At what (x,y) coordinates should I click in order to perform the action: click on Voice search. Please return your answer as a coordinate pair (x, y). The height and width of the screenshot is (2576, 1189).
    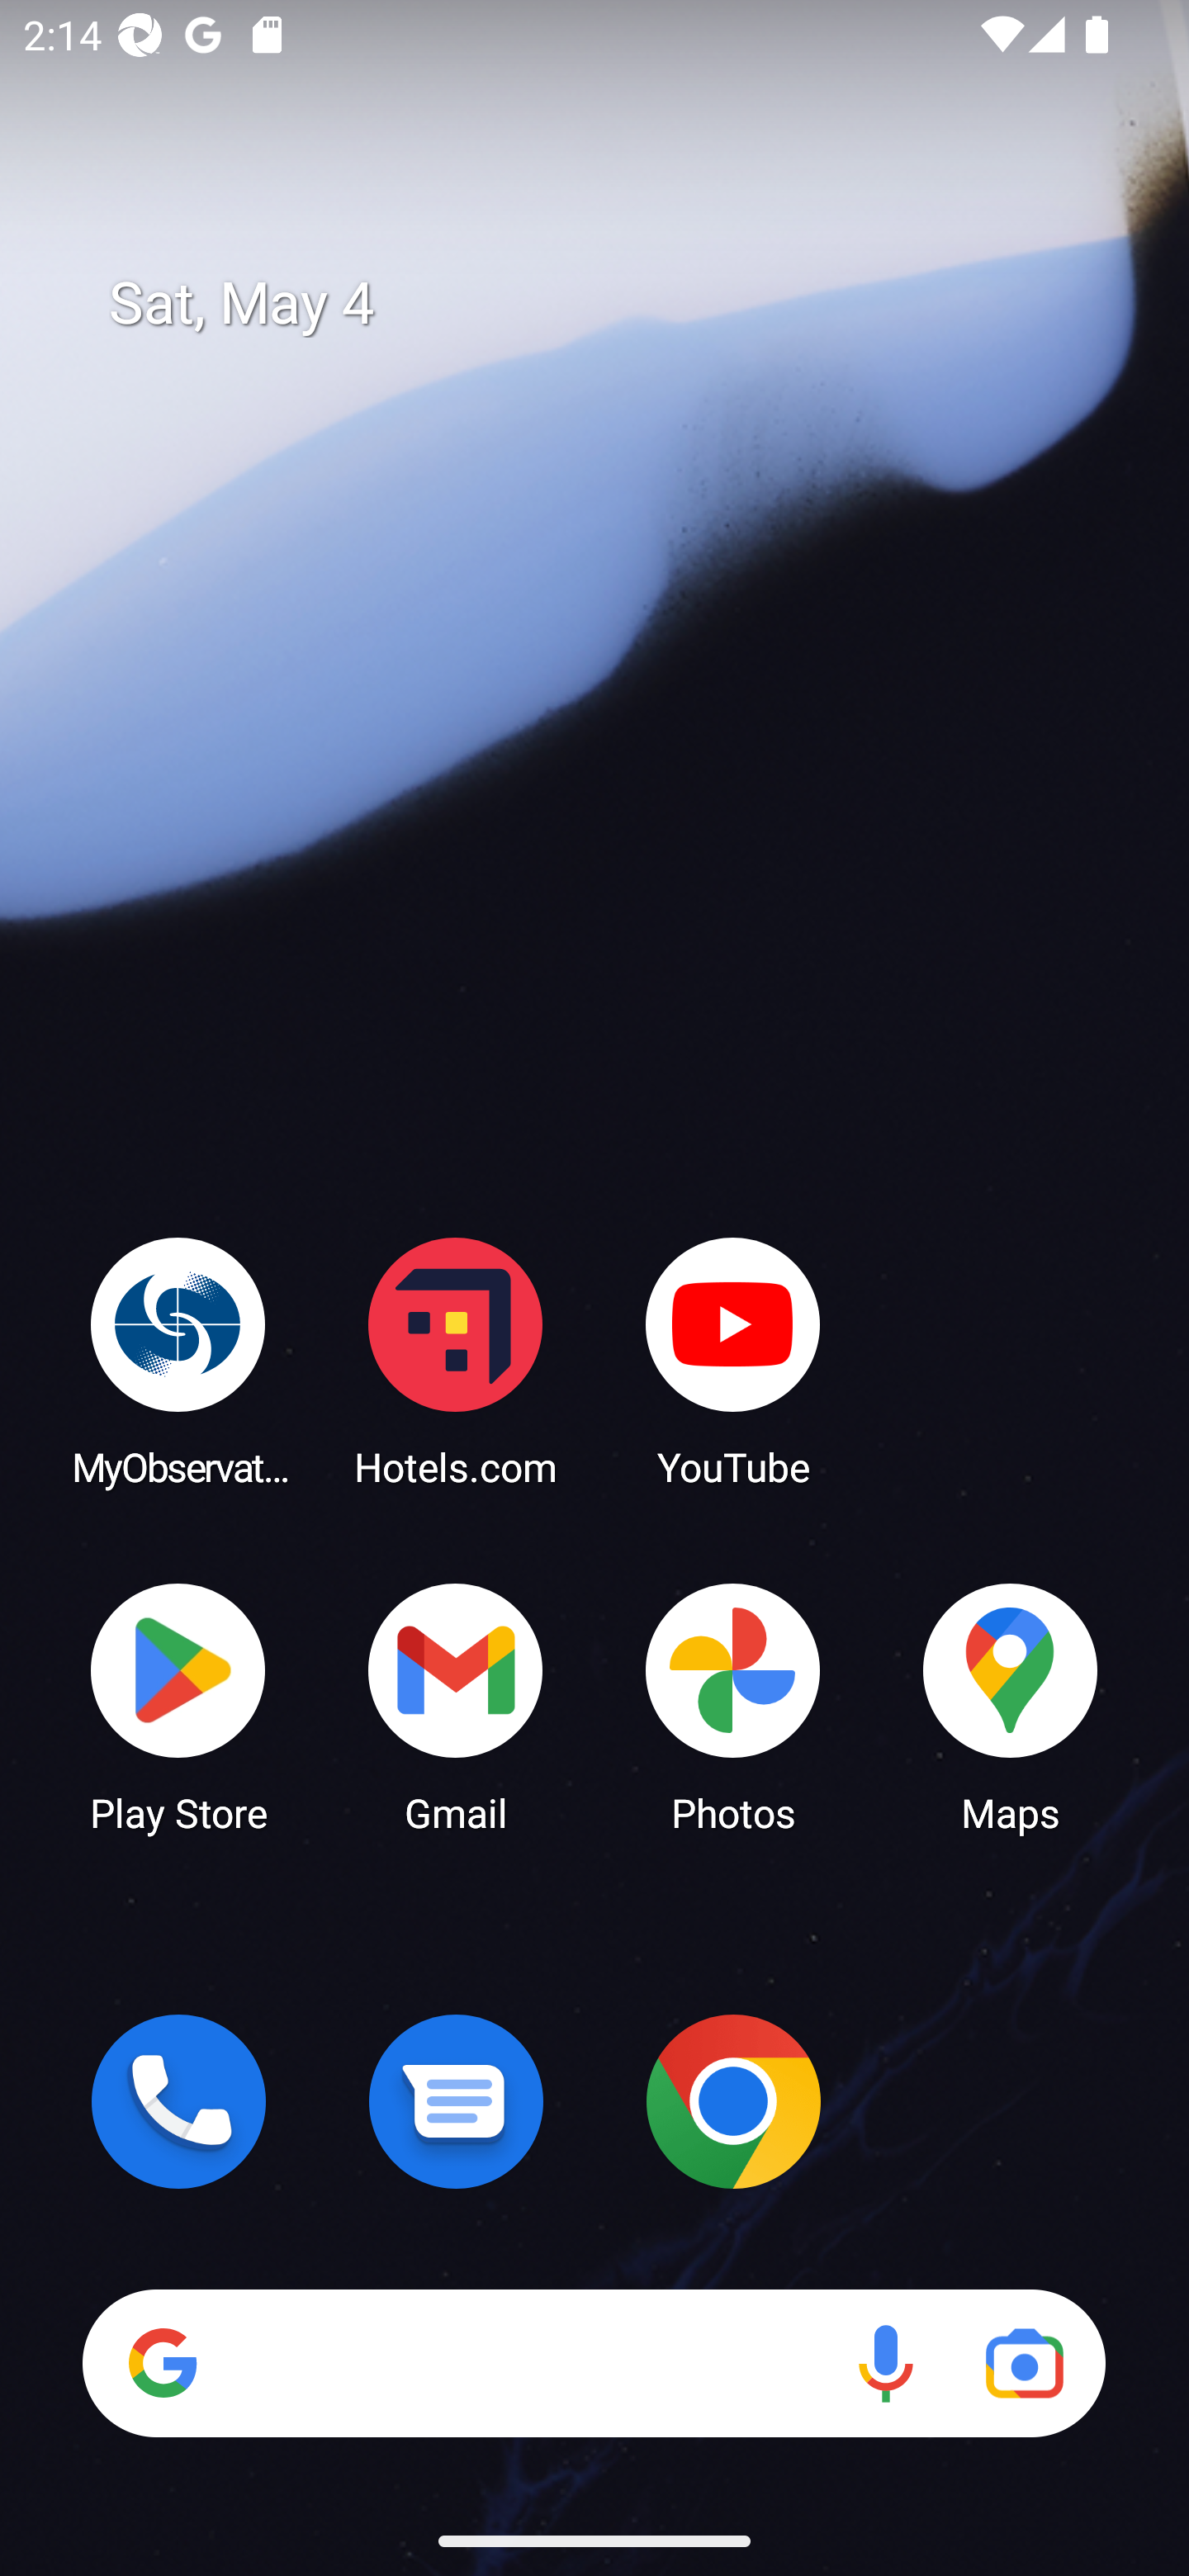
    Looking at the image, I should click on (885, 2363).